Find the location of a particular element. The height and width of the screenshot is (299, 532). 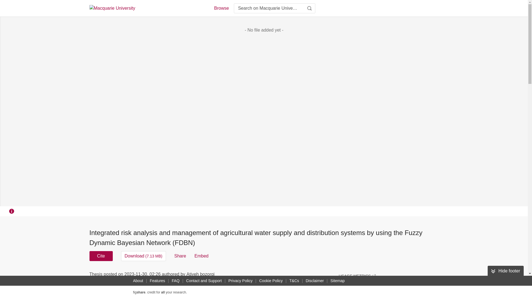

Cite is located at coordinates (101, 256).